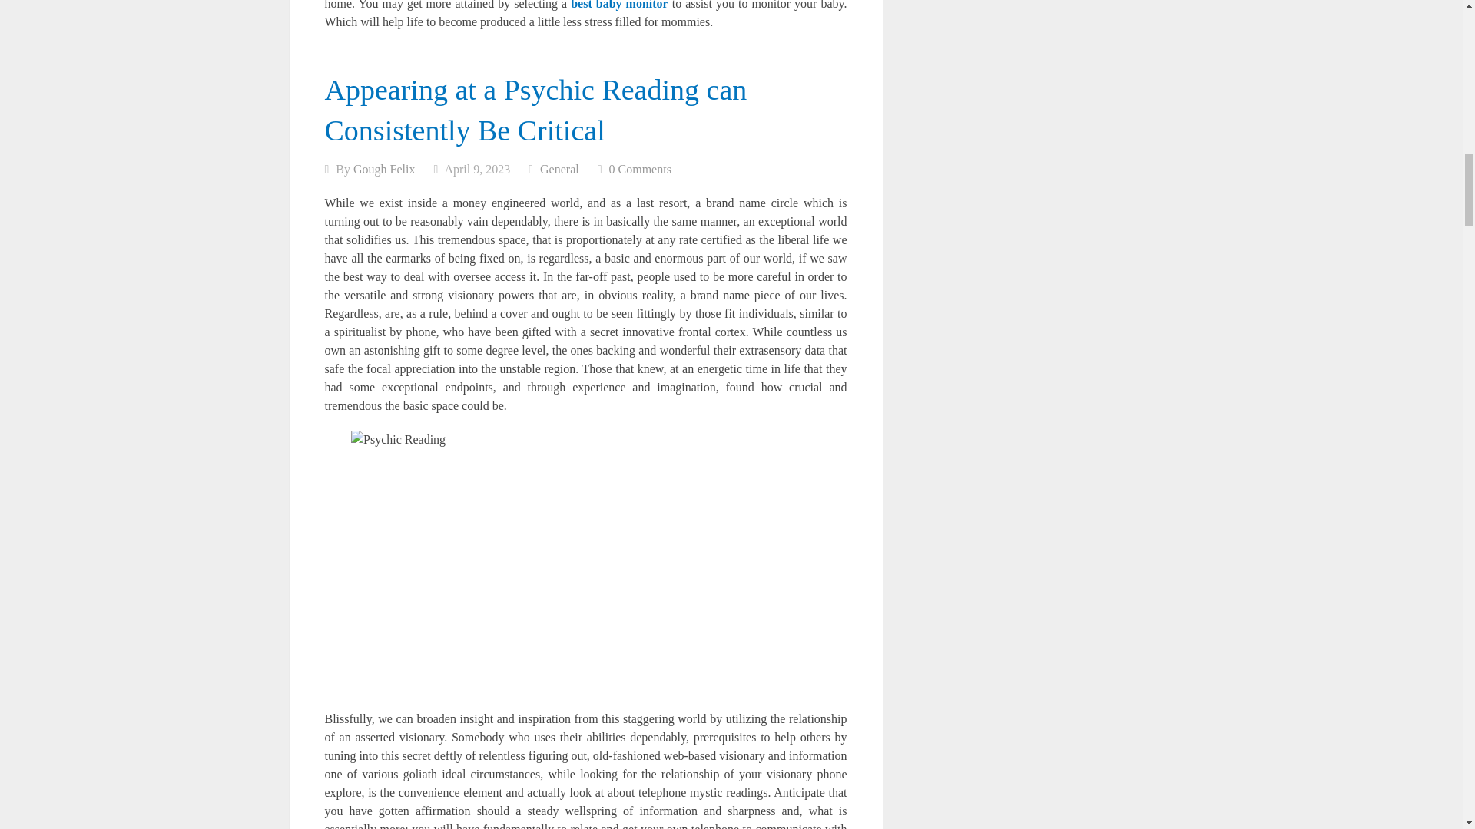 The height and width of the screenshot is (829, 1475). Describe the element at coordinates (535, 111) in the screenshot. I see `Appearing at a Psychic Reading can Consistently Be Critical` at that location.